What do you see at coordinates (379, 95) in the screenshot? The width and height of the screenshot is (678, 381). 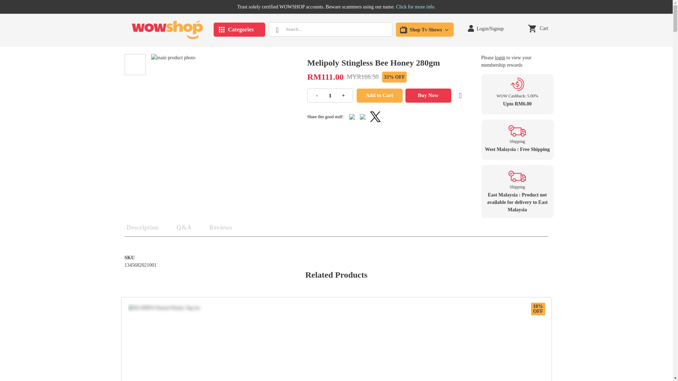 I see `Add to Cart` at bounding box center [379, 95].